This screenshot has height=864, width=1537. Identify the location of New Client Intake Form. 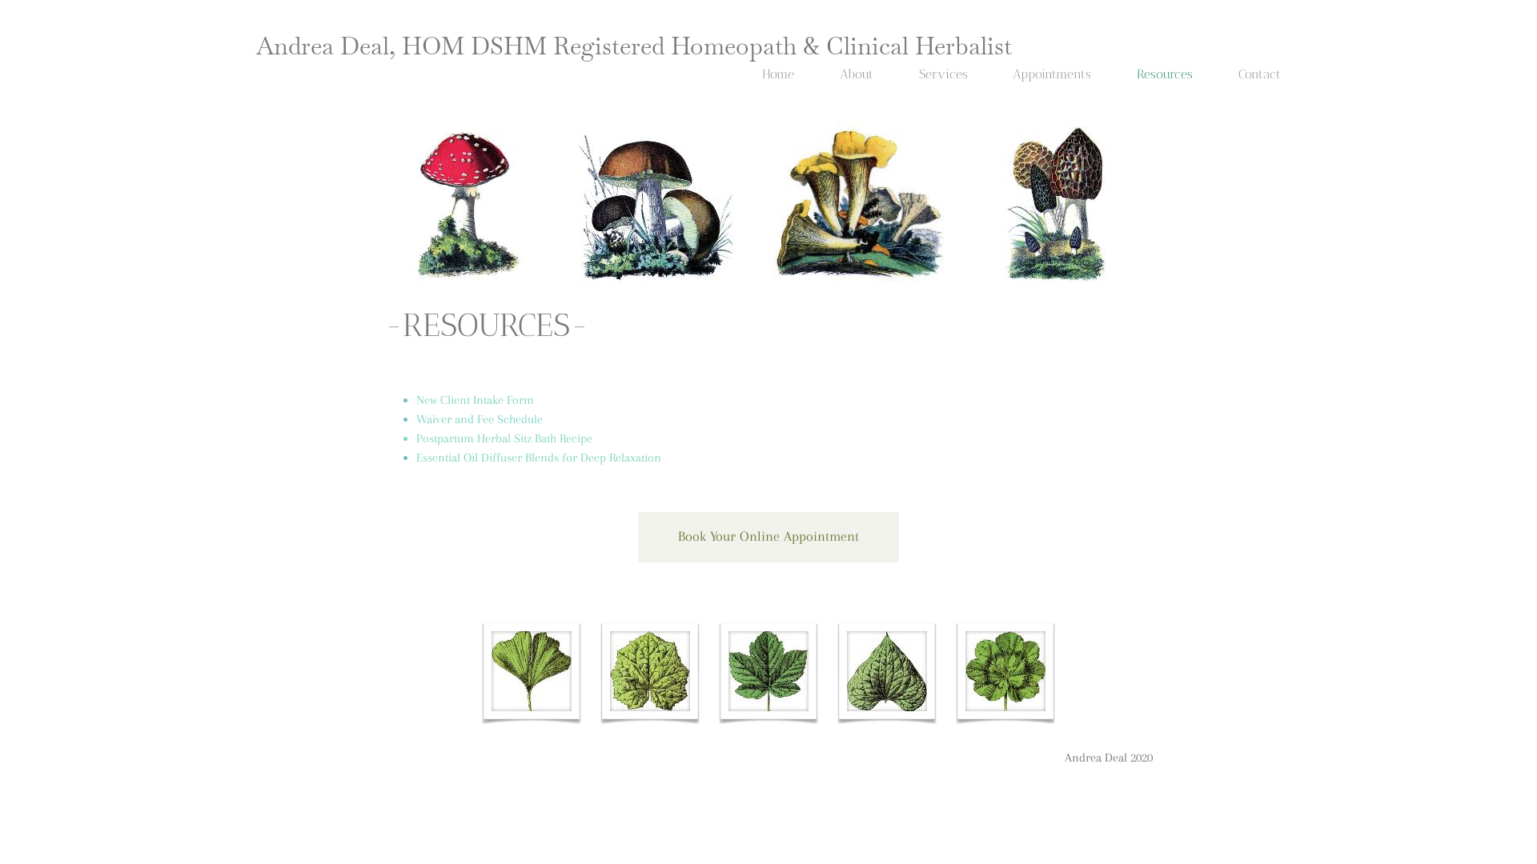
(476, 400).